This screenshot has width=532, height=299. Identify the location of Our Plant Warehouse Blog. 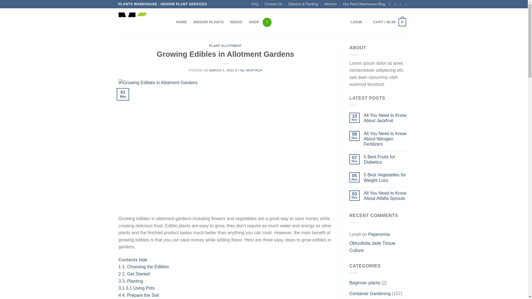
(364, 4).